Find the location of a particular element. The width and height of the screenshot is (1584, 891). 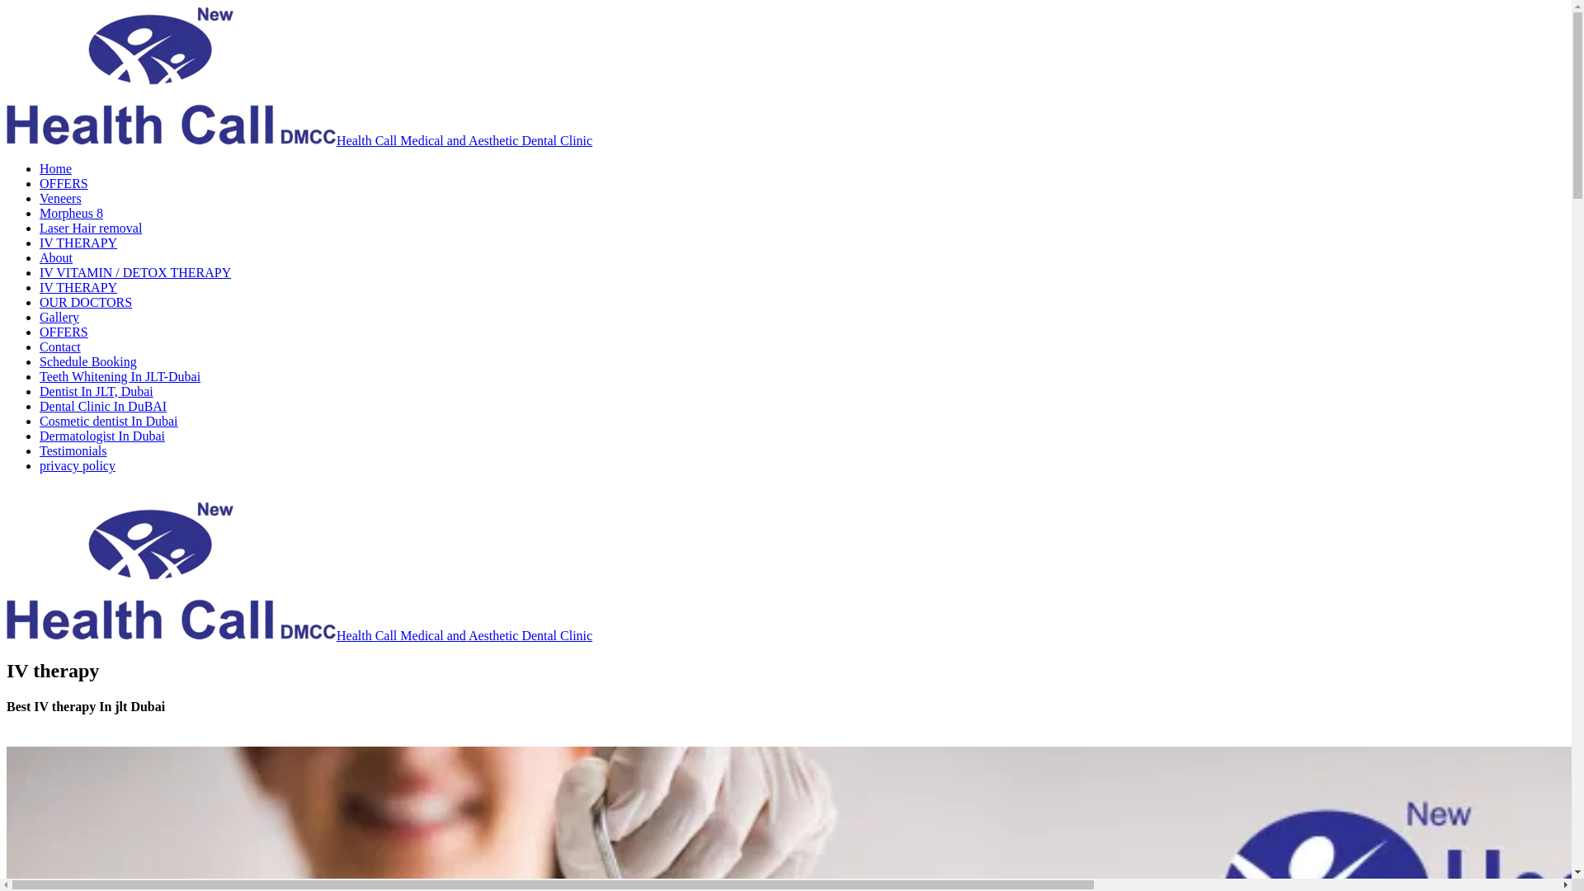

IV THERAPY is located at coordinates (78, 287).